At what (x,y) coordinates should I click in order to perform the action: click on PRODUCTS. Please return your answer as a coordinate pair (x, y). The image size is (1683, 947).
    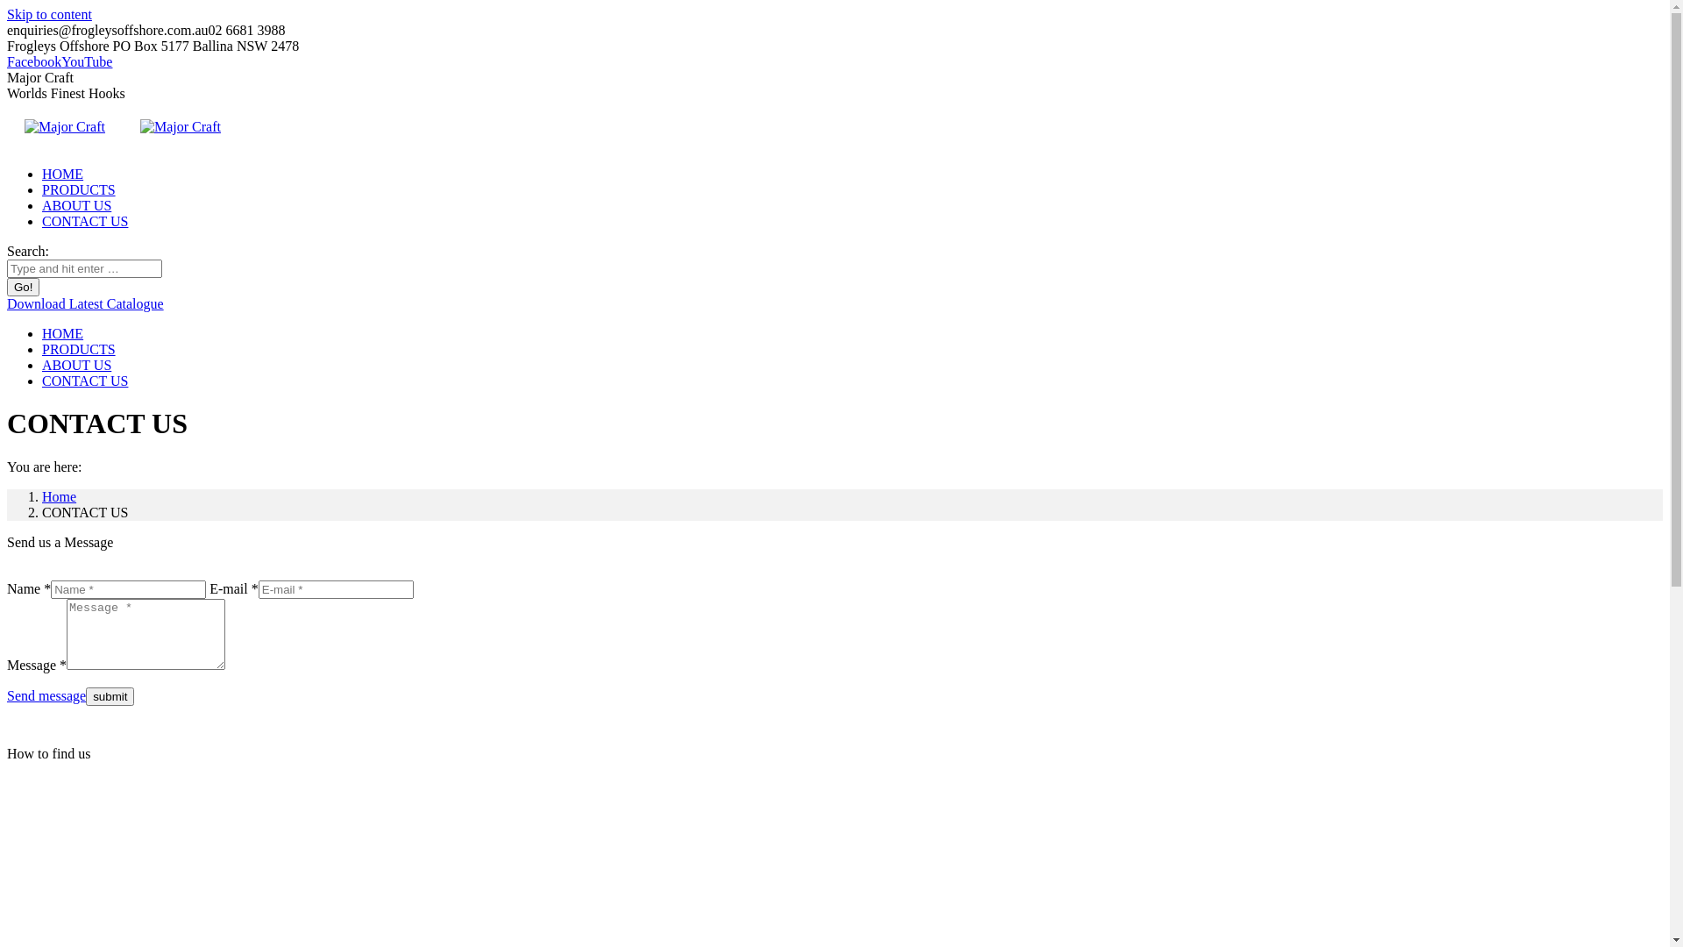
    Looking at the image, I should click on (79, 189).